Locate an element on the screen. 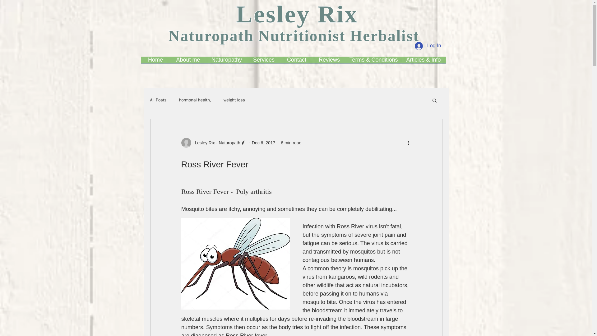  weight loss is located at coordinates (234, 100).